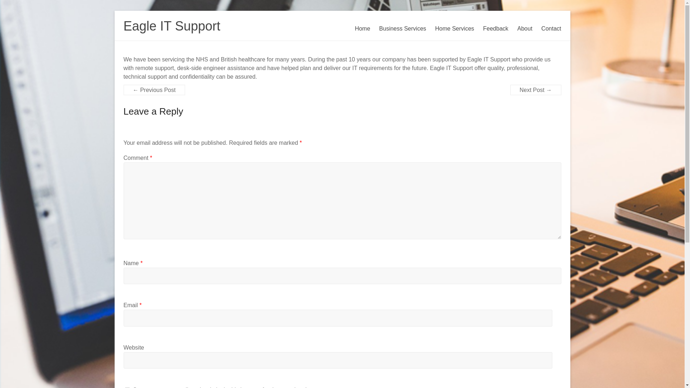 The image size is (690, 388). I want to click on Business Services, so click(402, 29).